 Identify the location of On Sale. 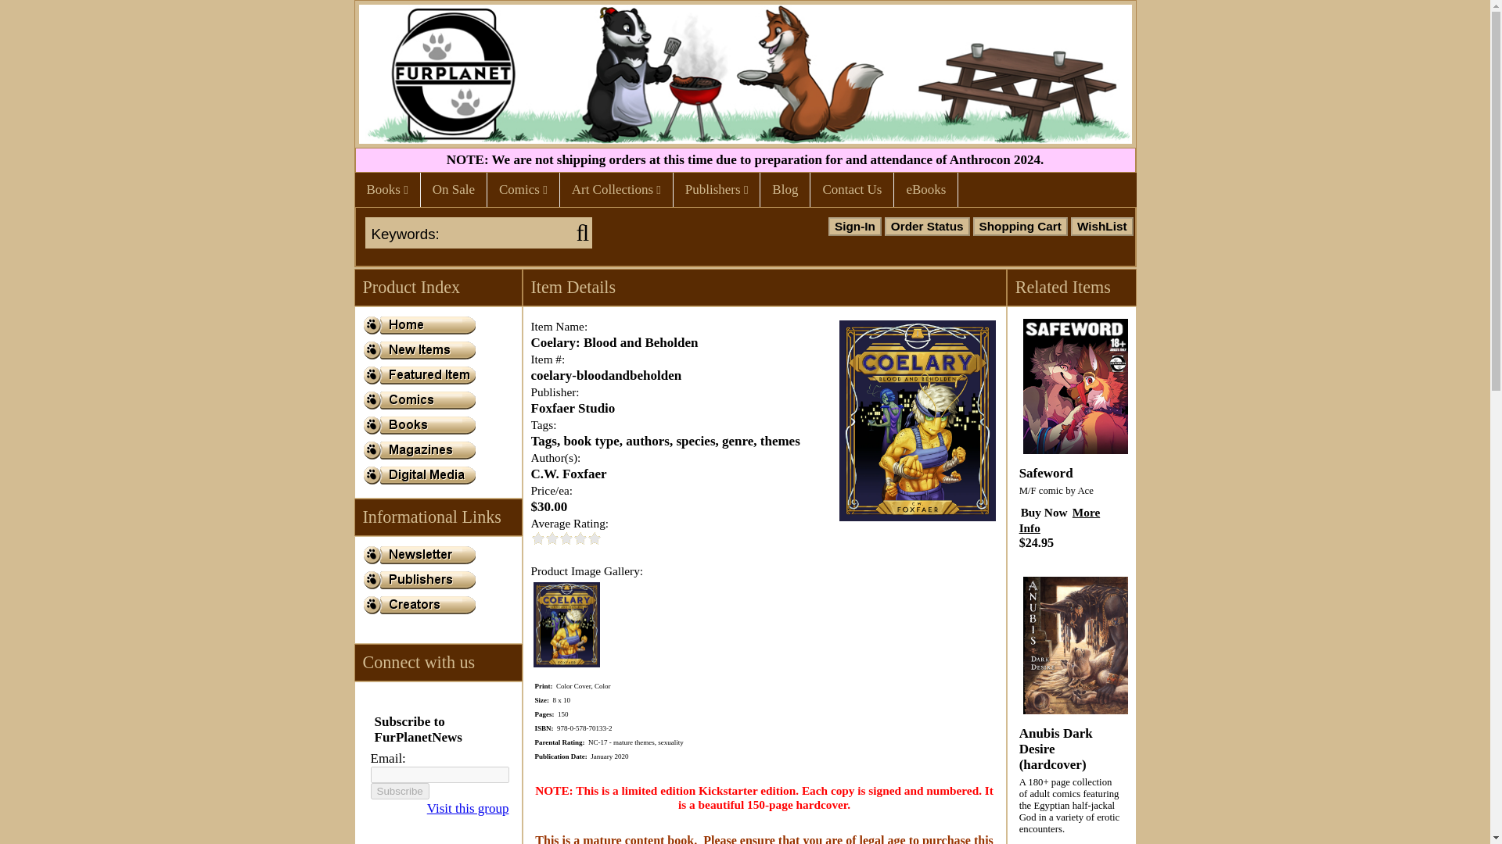
(453, 189).